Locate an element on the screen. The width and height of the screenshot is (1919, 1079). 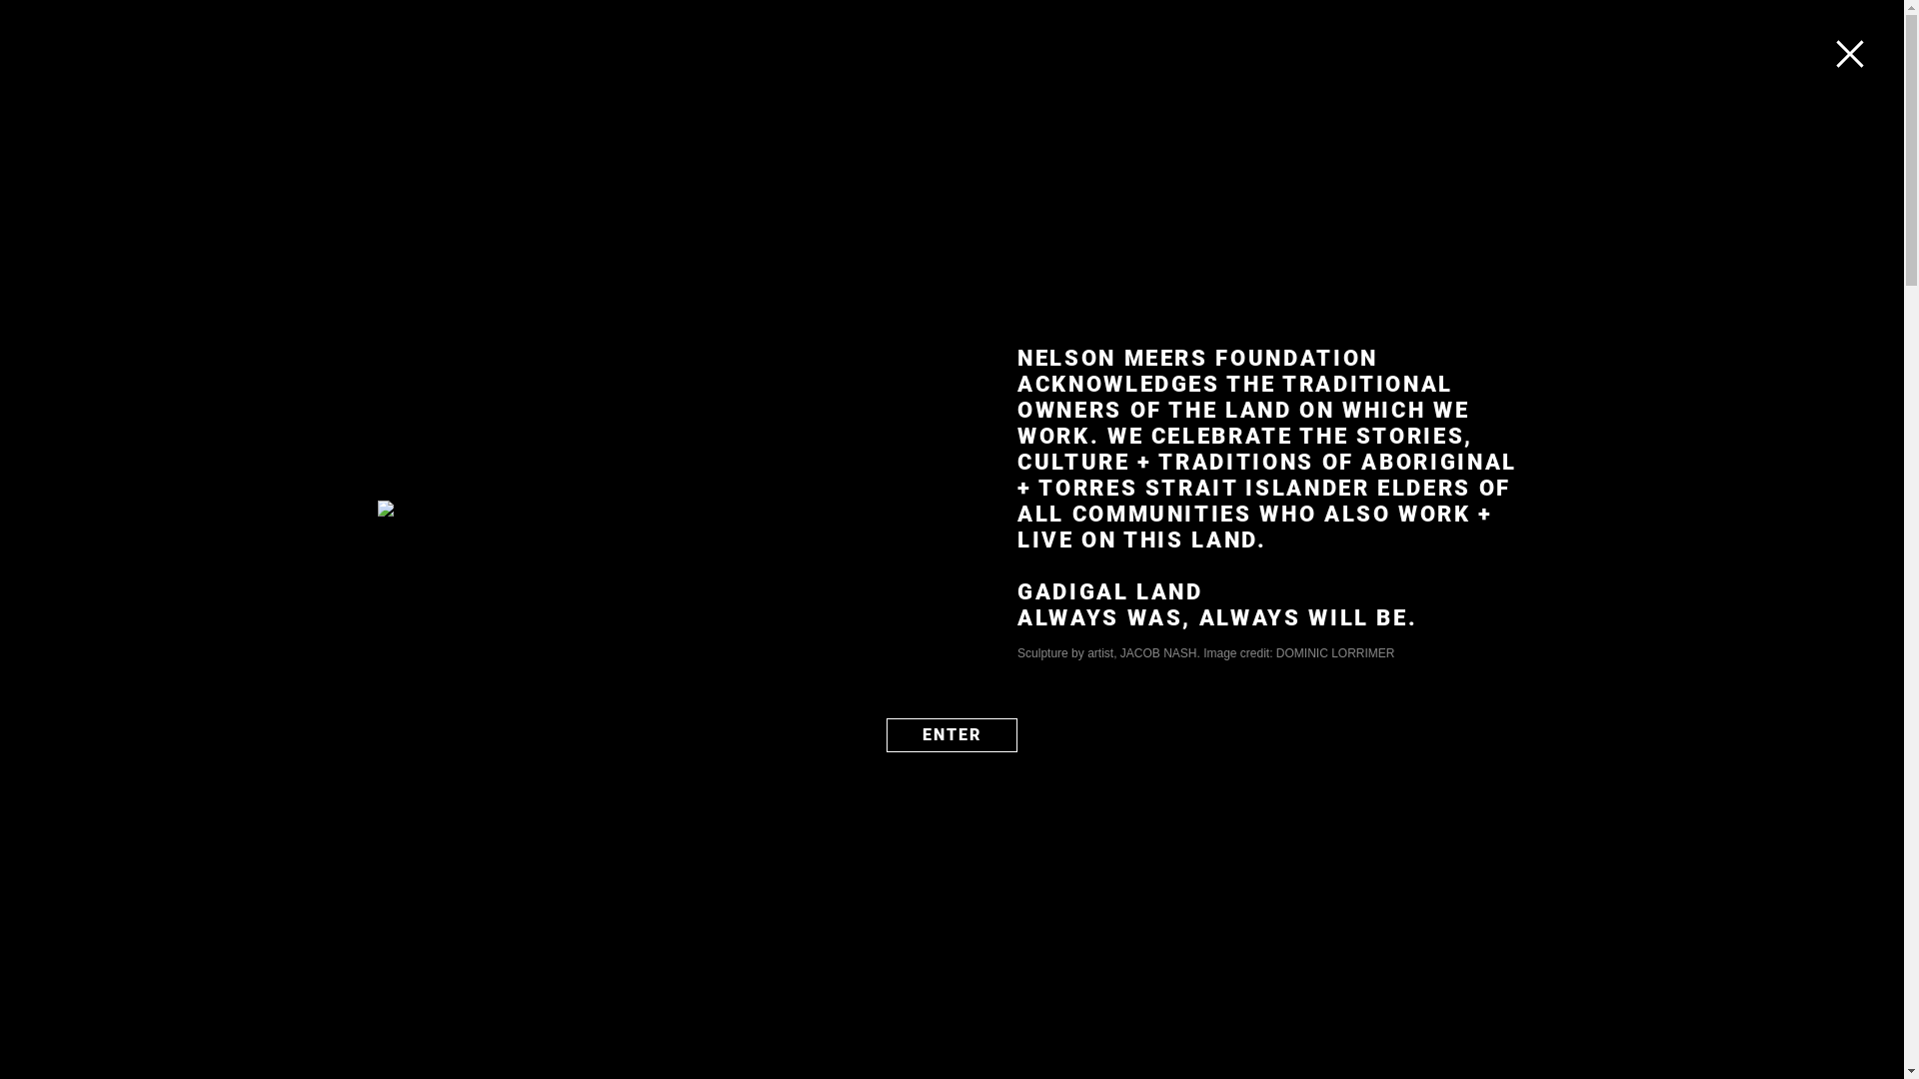
How our actors build our global image is located at coordinates (1326, 960).